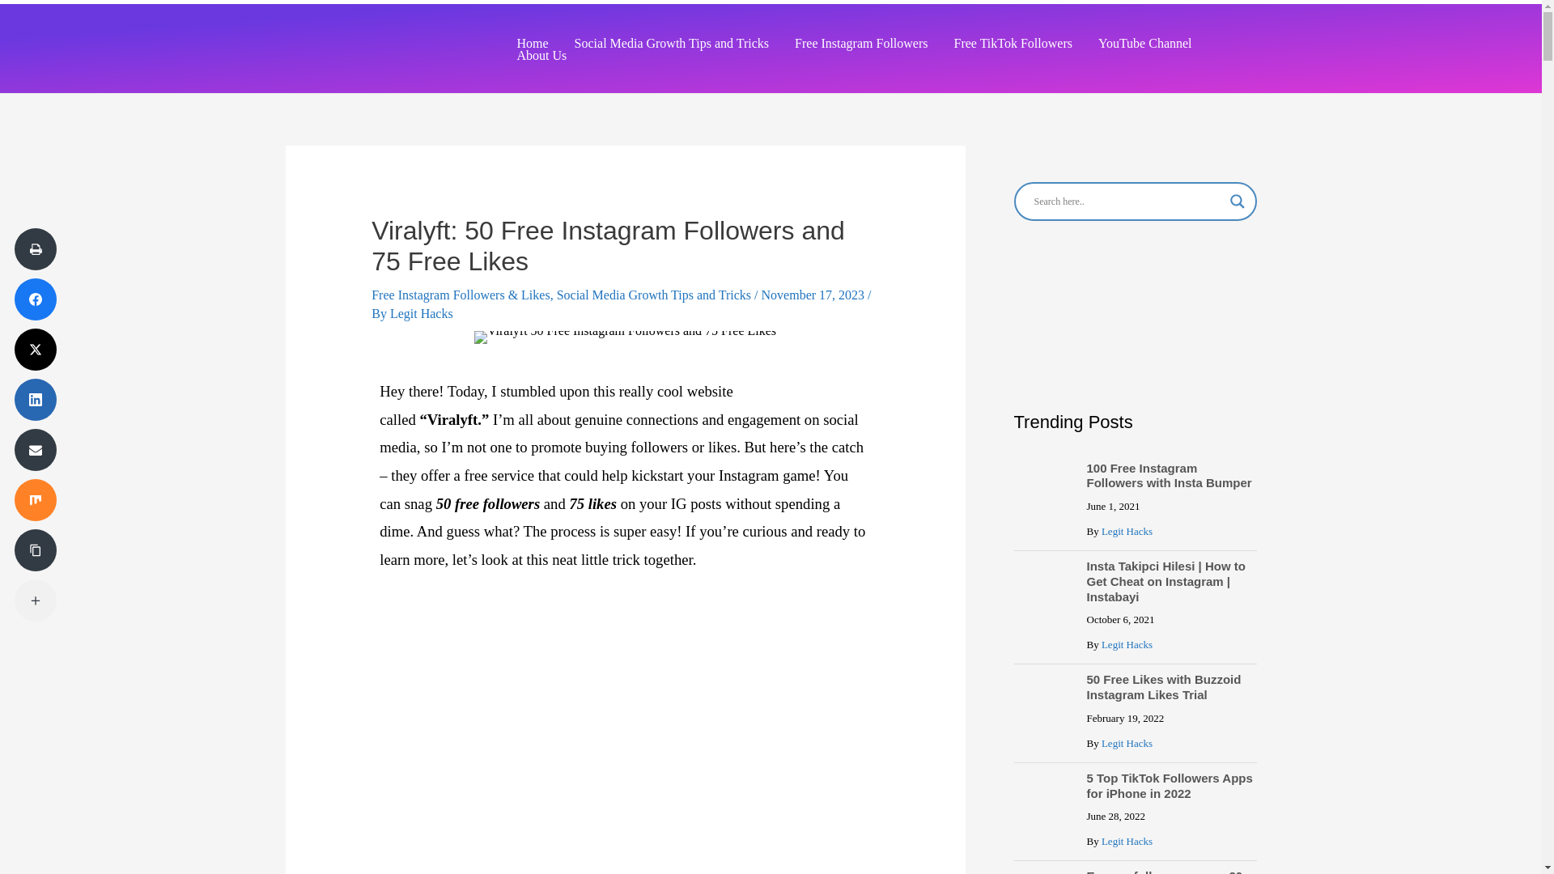  I want to click on About Us, so click(541, 55).